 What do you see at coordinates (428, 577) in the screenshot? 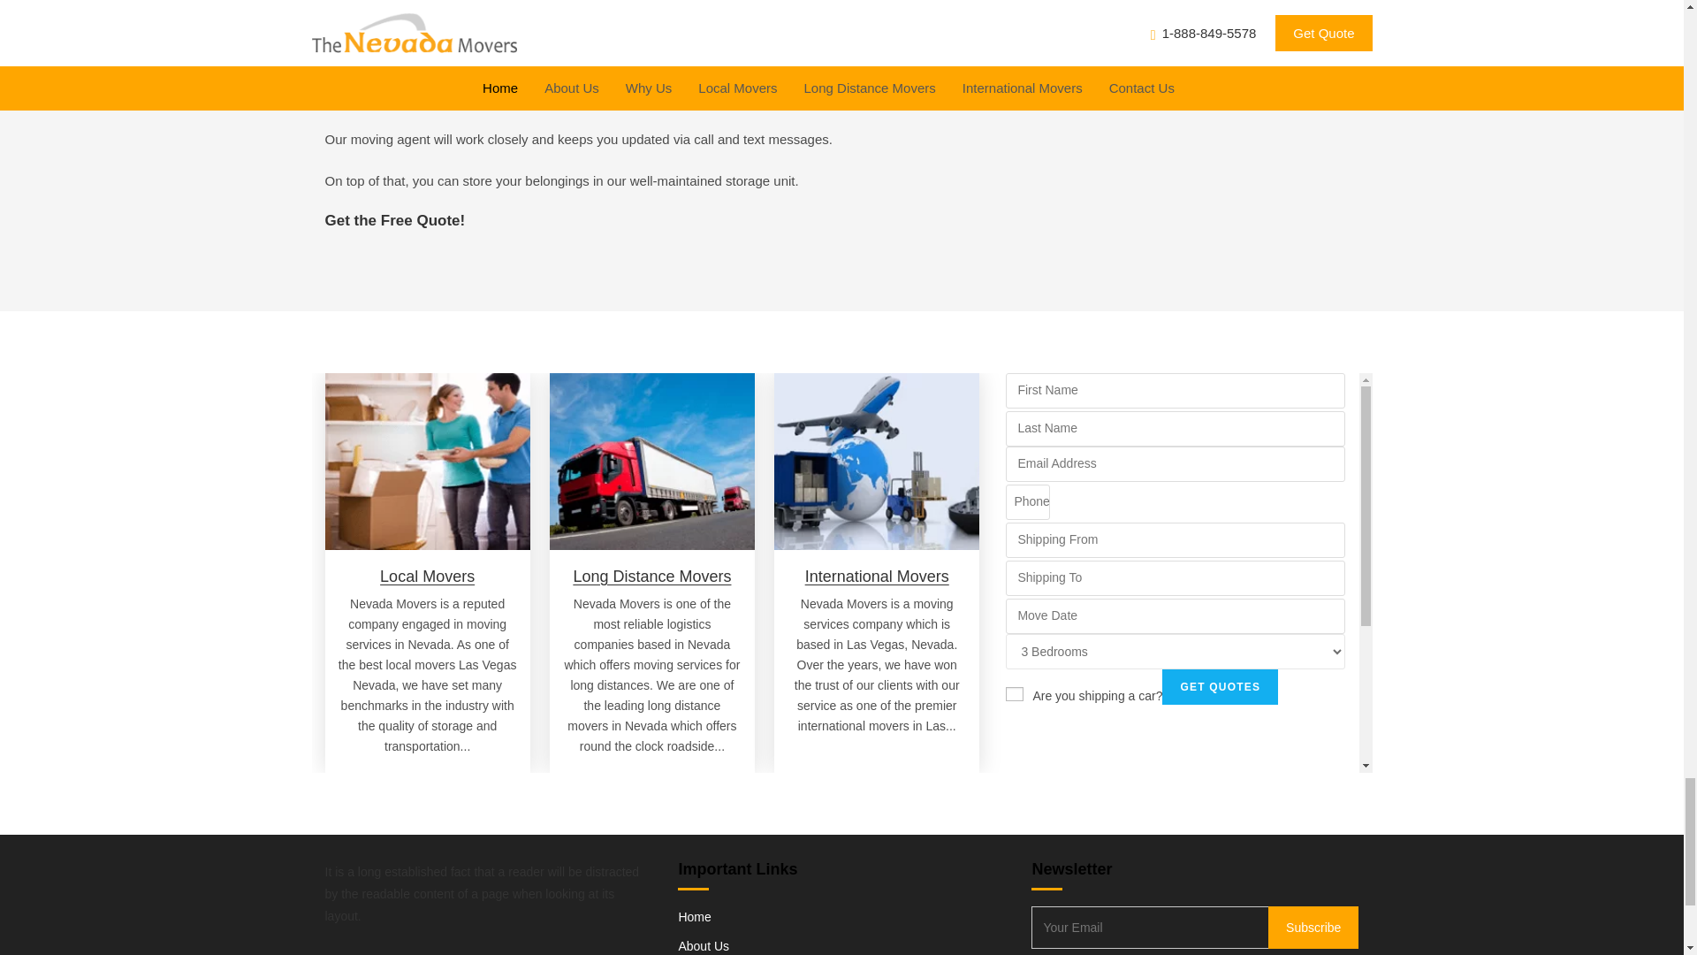
I see `Local Movers` at bounding box center [428, 577].